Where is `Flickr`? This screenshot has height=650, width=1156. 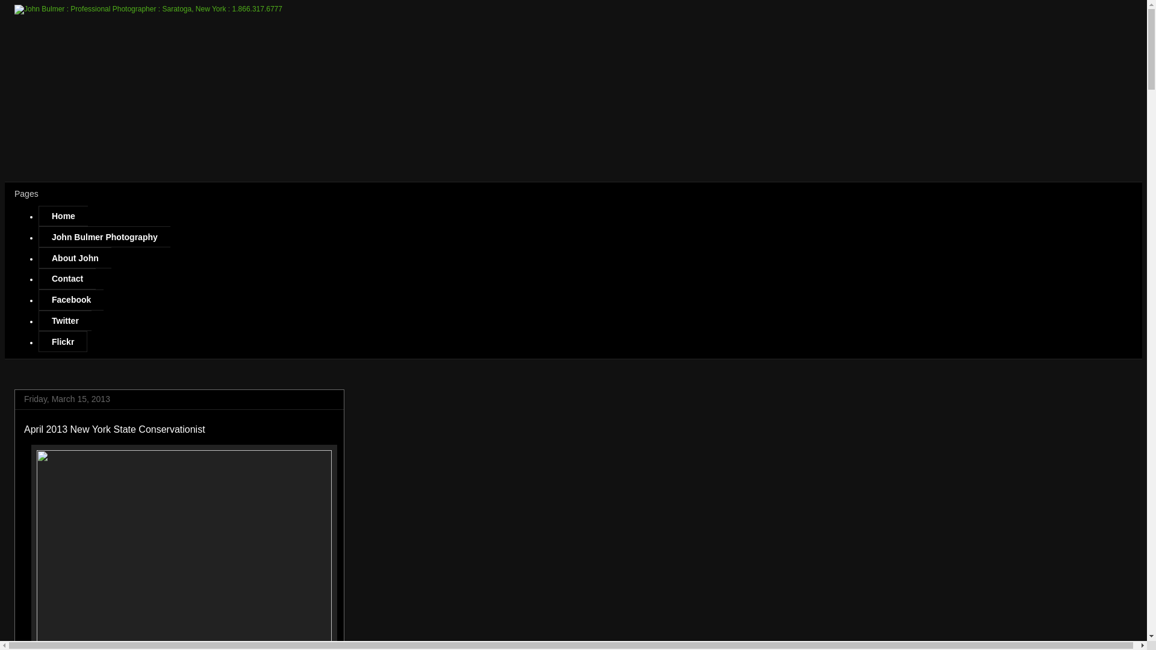
Flickr is located at coordinates (63, 341).